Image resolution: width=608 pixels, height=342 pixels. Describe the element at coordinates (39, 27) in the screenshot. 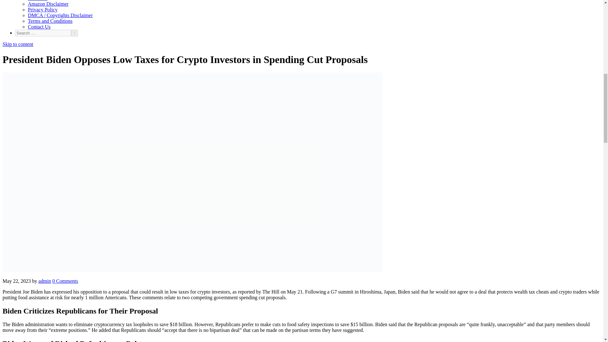

I see `Contact Us` at that location.